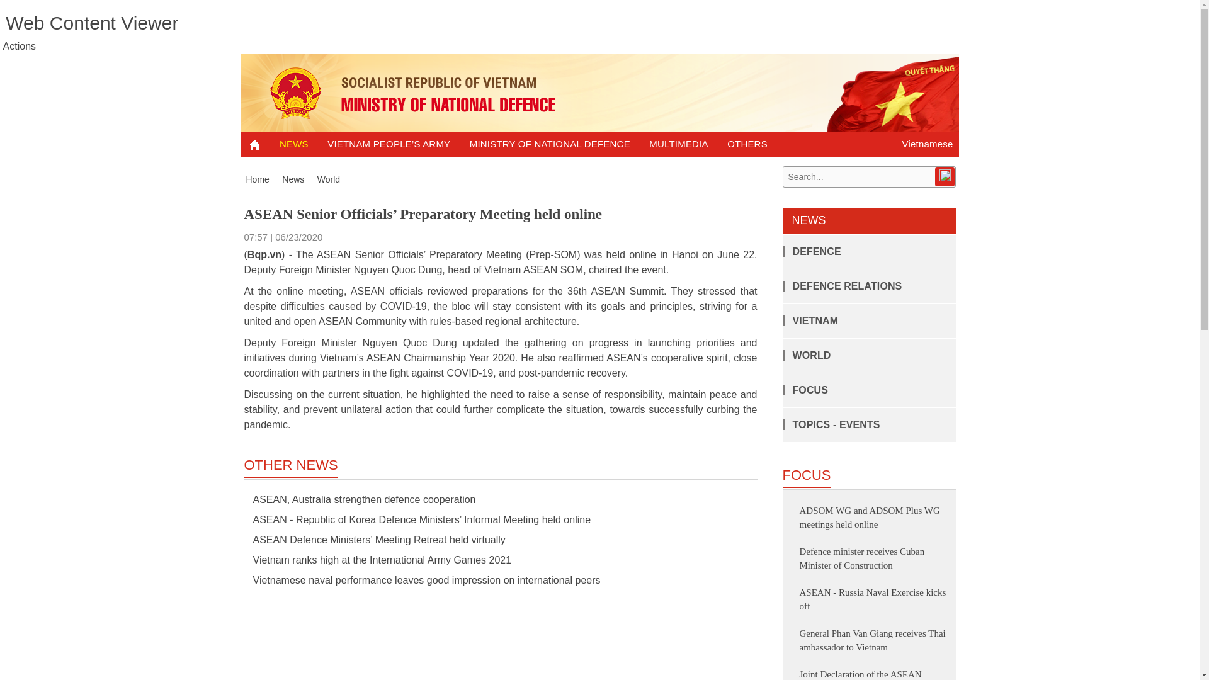 The height and width of the screenshot is (680, 1209). I want to click on WORLD, so click(806, 355).